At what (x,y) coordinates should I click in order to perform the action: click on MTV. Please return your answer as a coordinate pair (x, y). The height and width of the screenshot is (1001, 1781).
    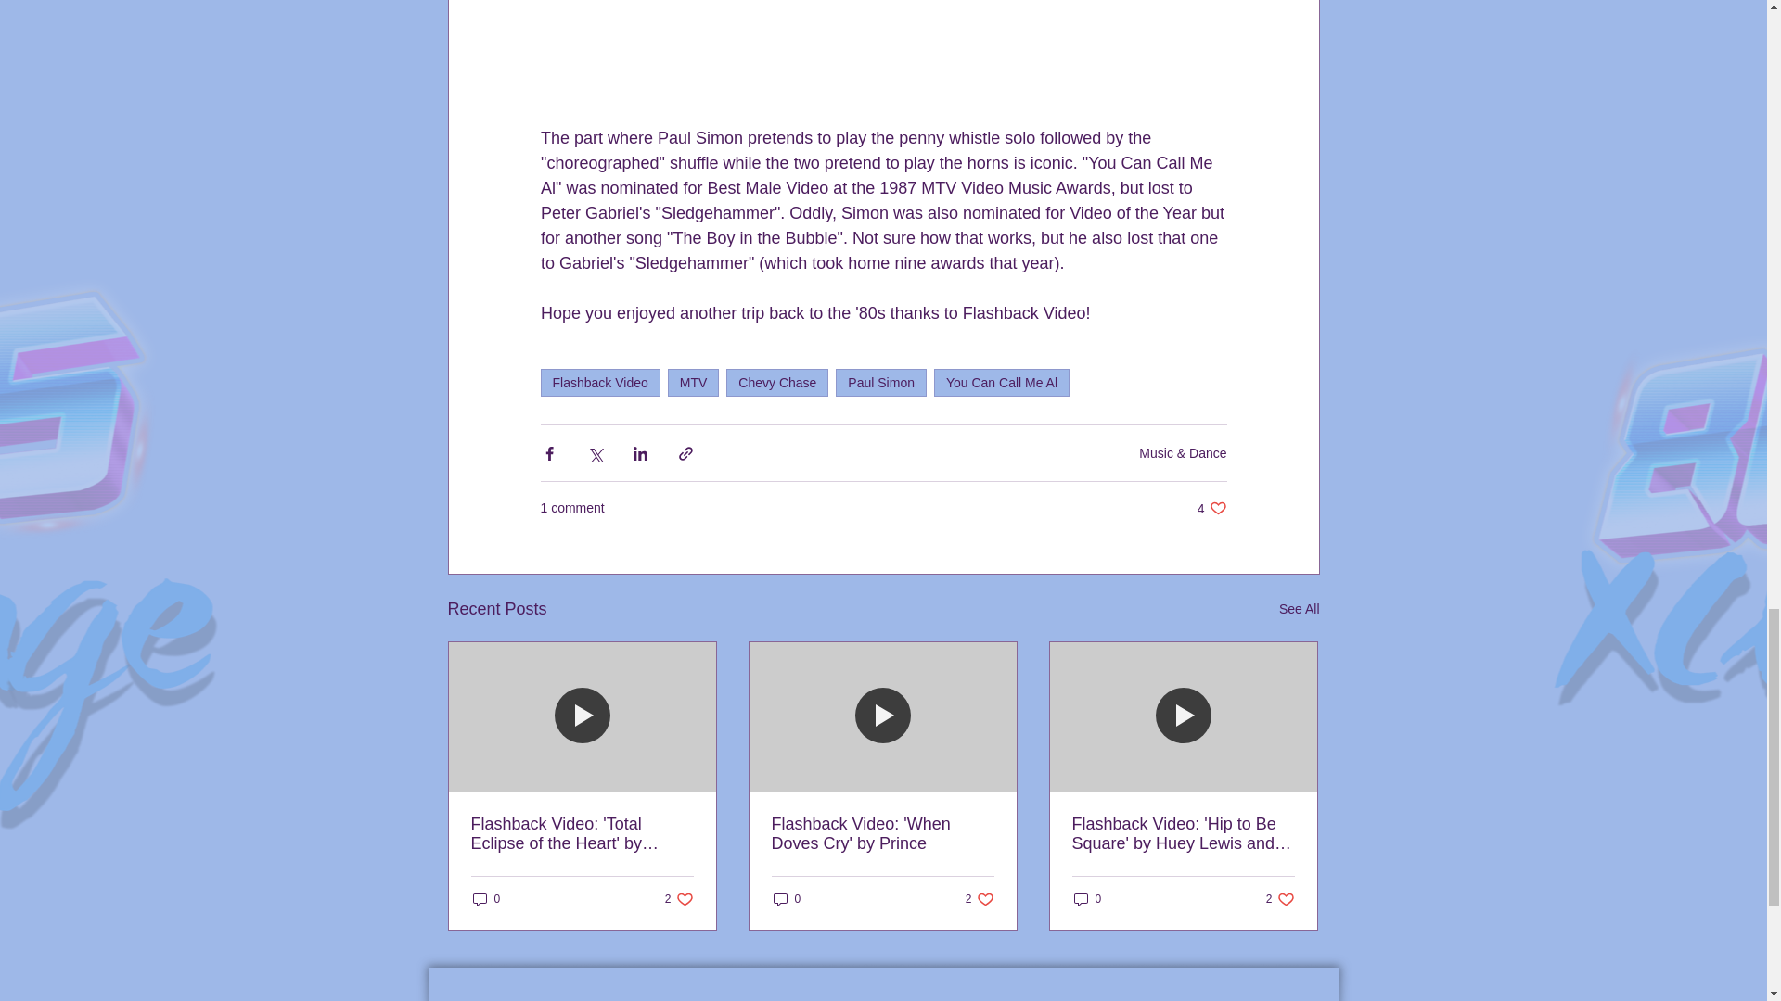
    Looking at the image, I should click on (1299, 608).